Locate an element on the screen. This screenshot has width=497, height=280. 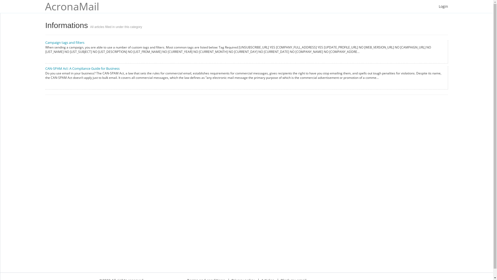
Login is located at coordinates (443, 6).